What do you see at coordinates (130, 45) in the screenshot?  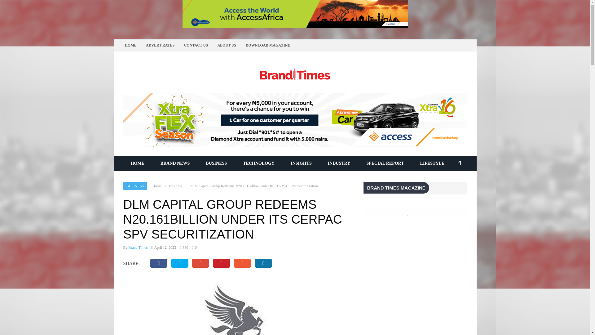 I see `HOME` at bounding box center [130, 45].